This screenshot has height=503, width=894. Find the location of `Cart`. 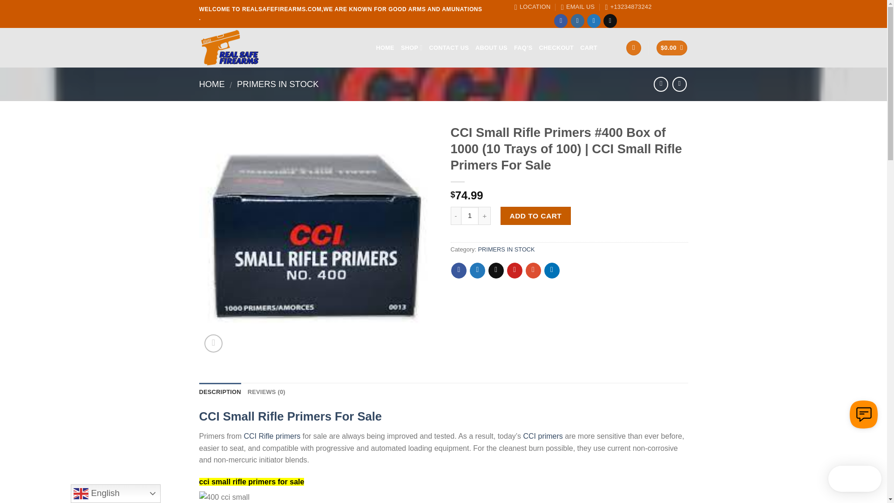

Cart is located at coordinates (671, 48).